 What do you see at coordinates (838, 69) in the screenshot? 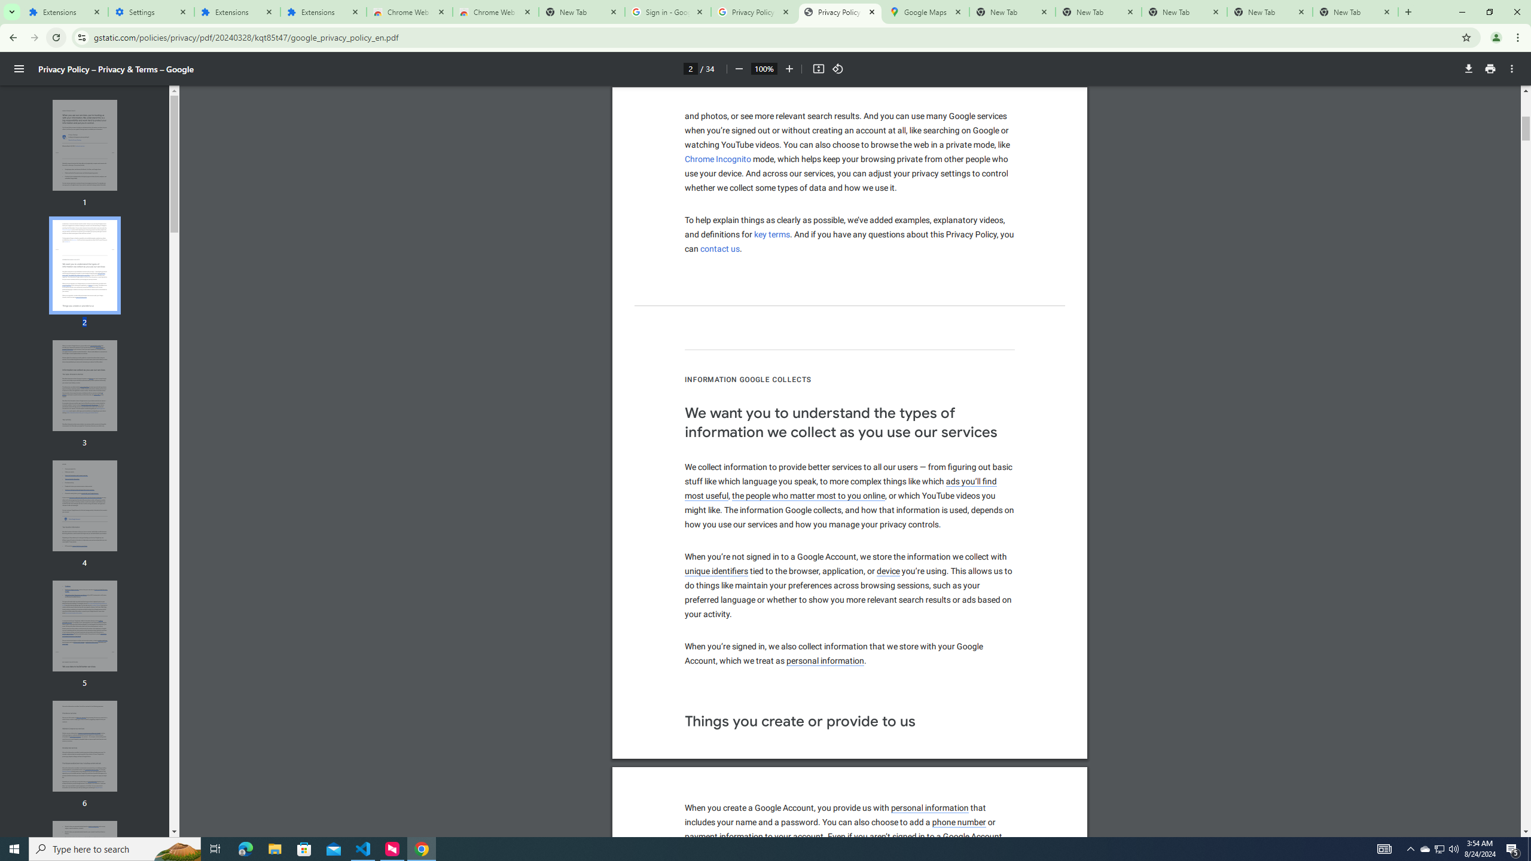
I see `Rotate counterclockwise` at bounding box center [838, 69].